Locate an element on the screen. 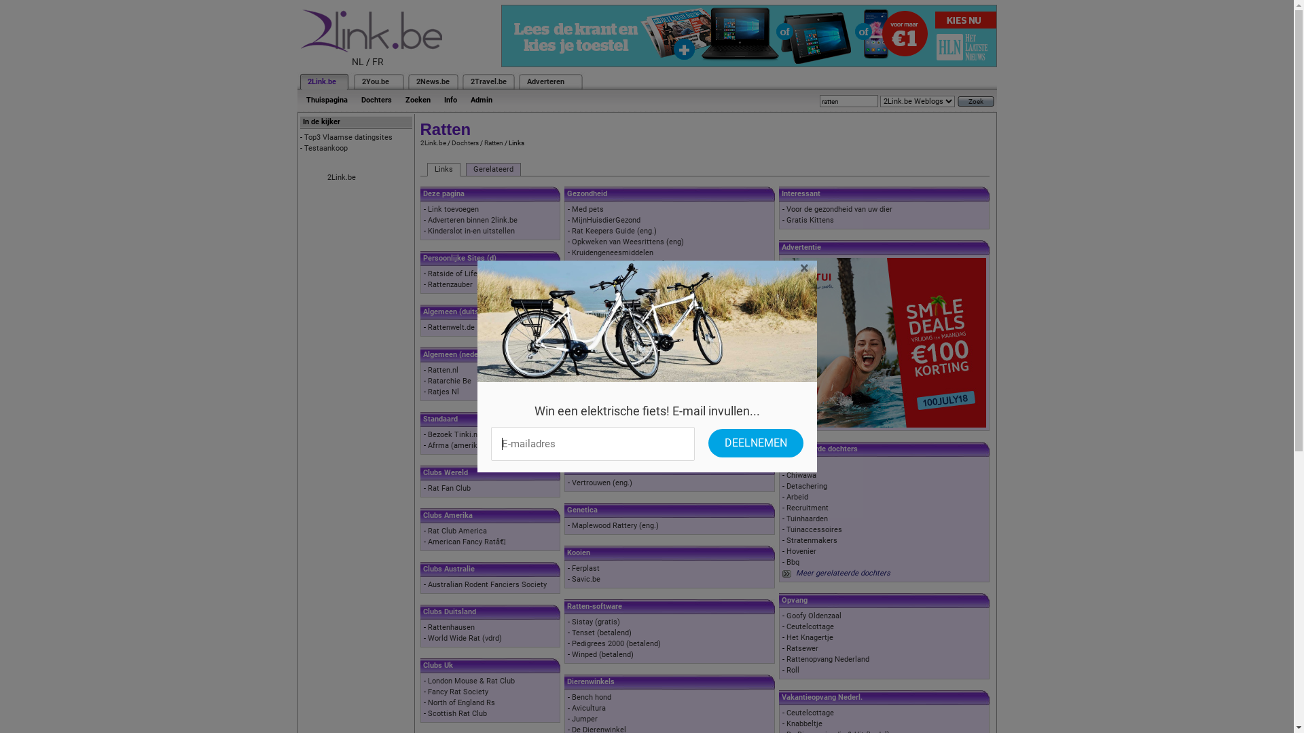  Link toevoegen is located at coordinates (454, 209).